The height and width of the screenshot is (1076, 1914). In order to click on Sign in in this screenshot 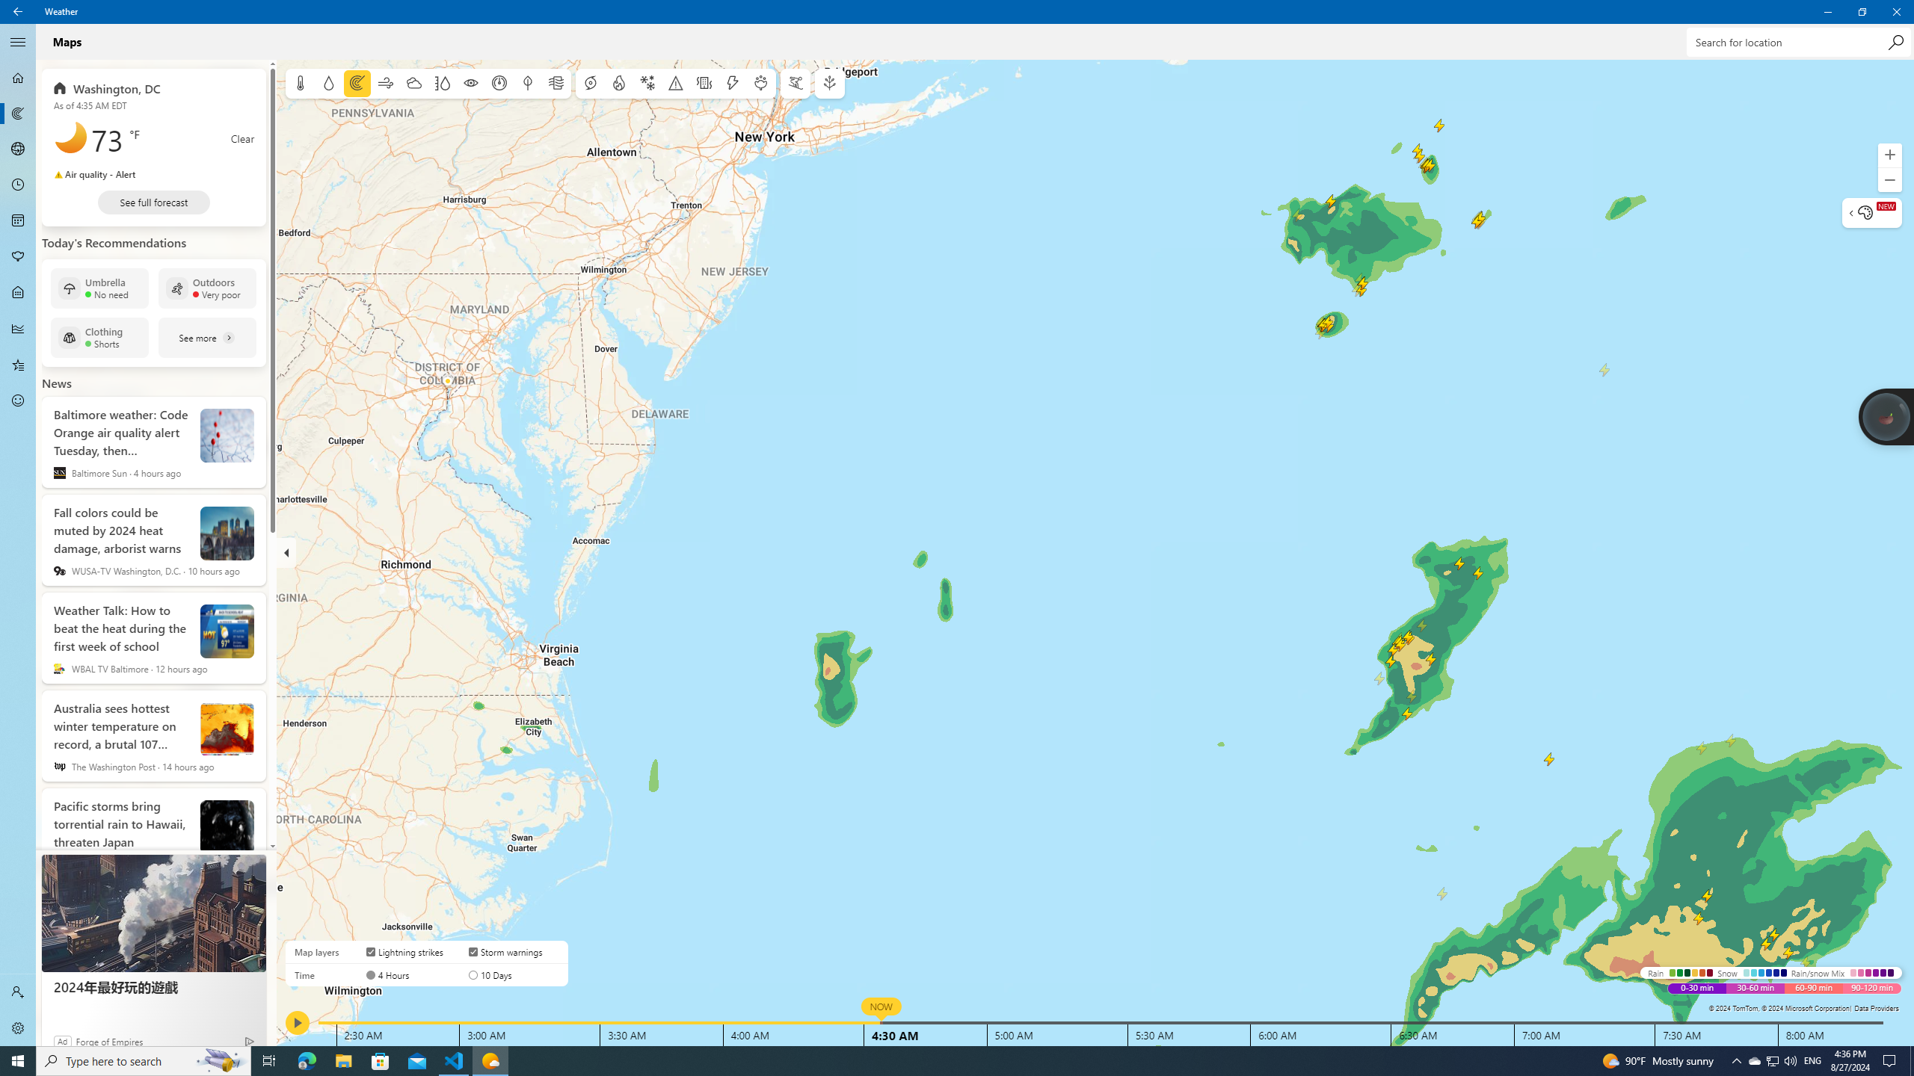, I will do `click(18, 992)`.